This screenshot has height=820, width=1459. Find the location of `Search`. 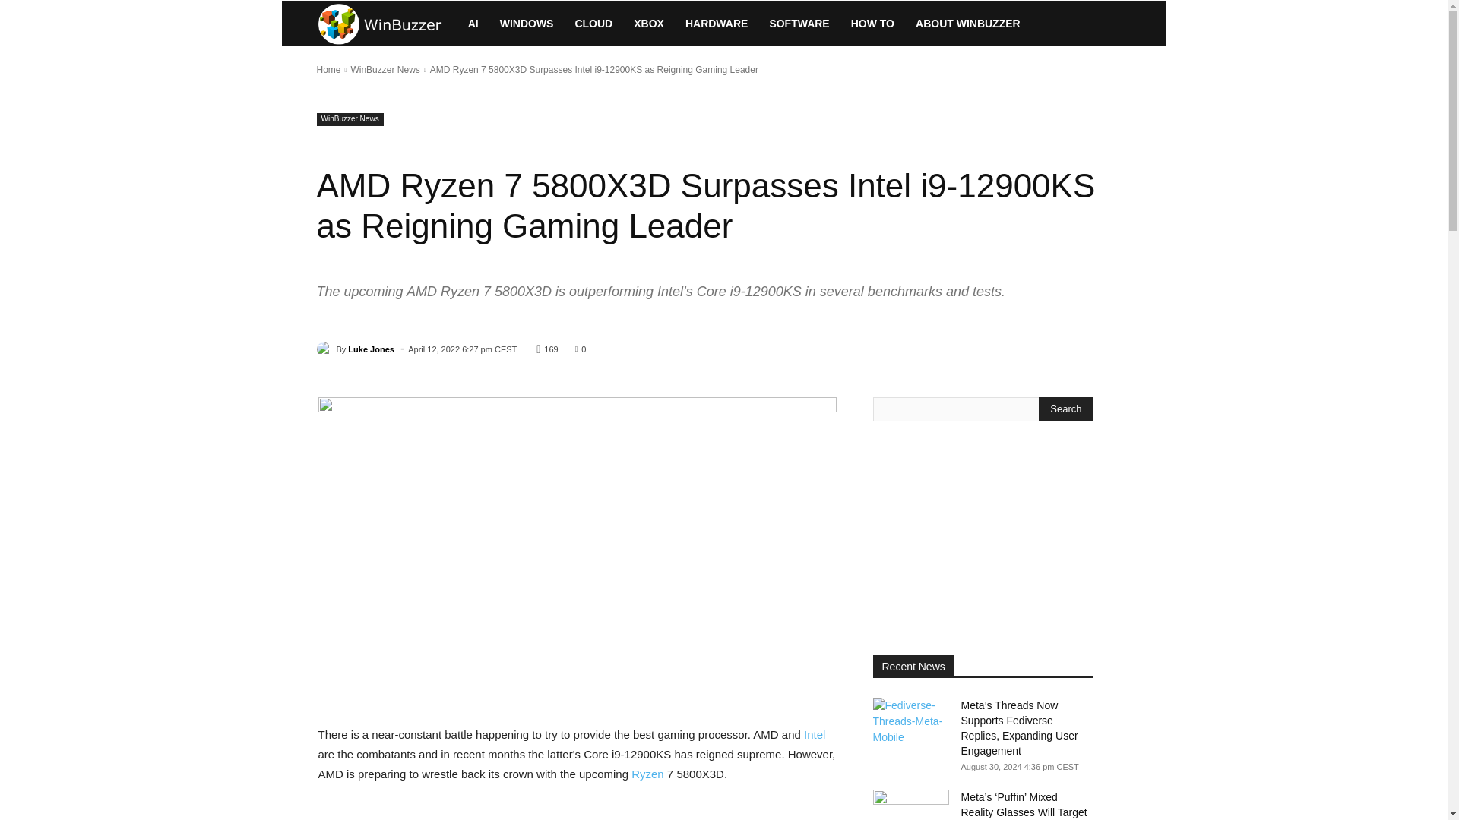

Search is located at coordinates (1065, 408).